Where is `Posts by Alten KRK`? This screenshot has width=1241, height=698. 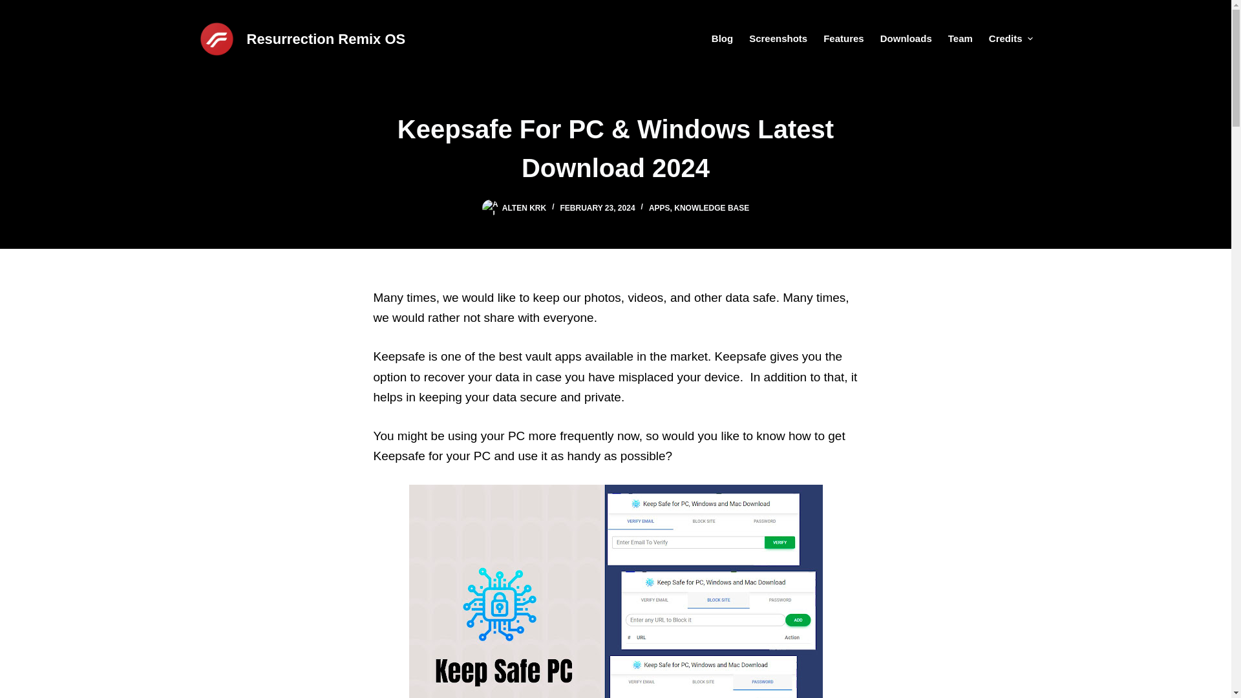 Posts by Alten KRK is located at coordinates (524, 208).